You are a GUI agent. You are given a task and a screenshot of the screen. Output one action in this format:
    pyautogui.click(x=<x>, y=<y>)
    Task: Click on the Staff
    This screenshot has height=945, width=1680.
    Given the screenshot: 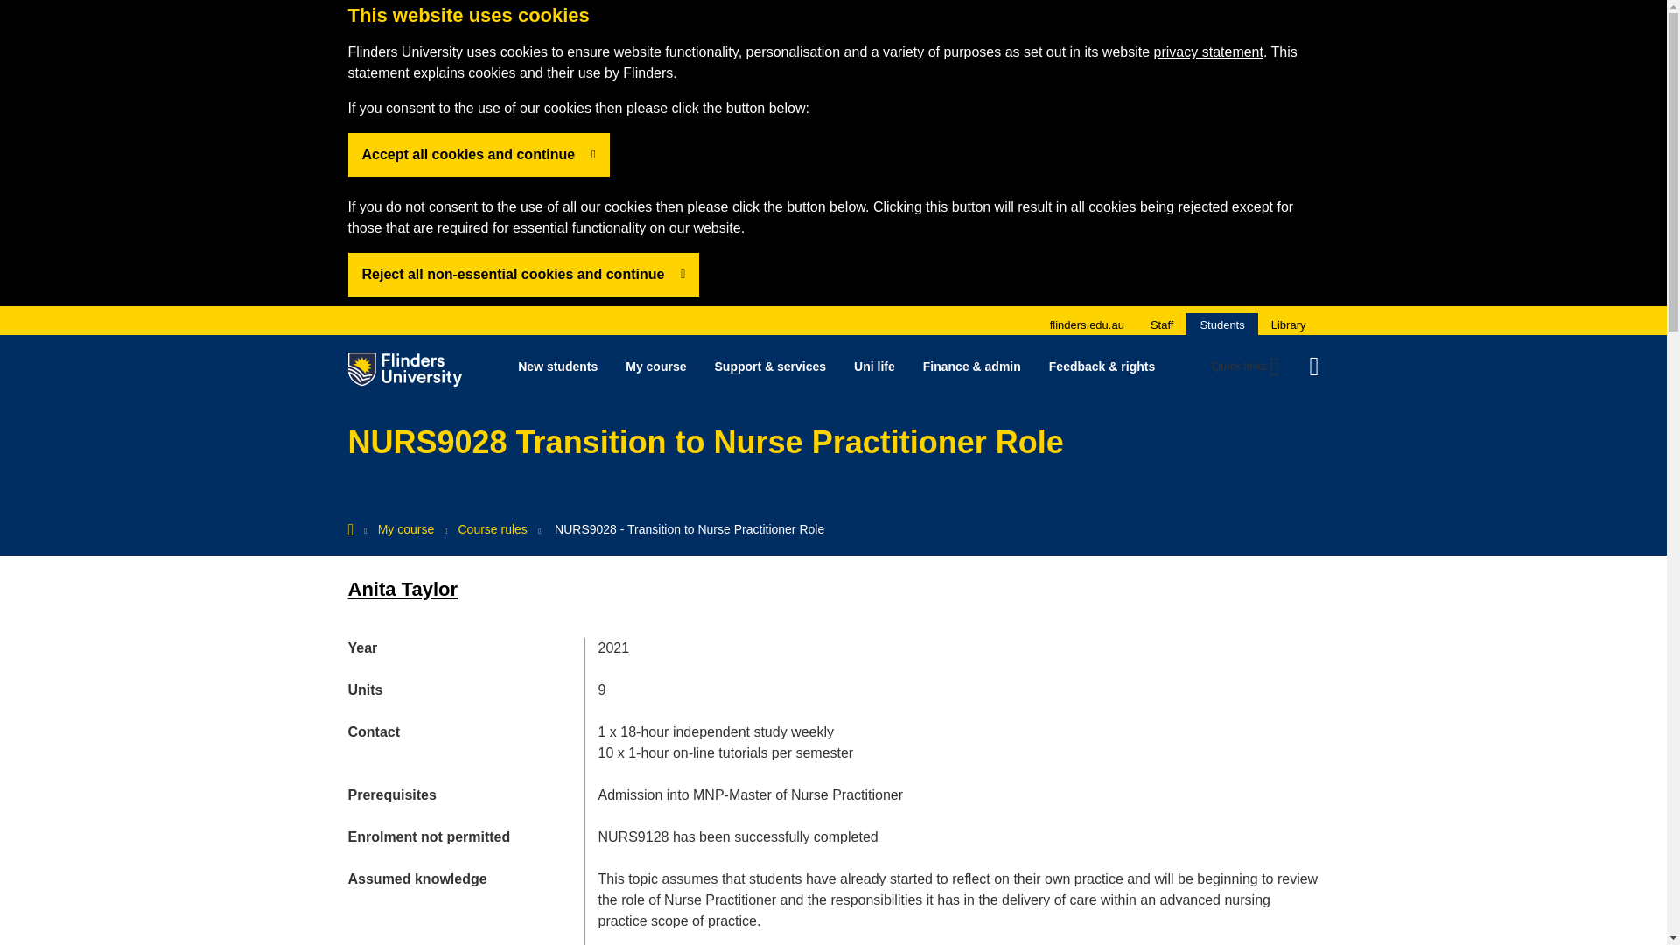 What is the action you would take?
    pyautogui.click(x=1162, y=325)
    